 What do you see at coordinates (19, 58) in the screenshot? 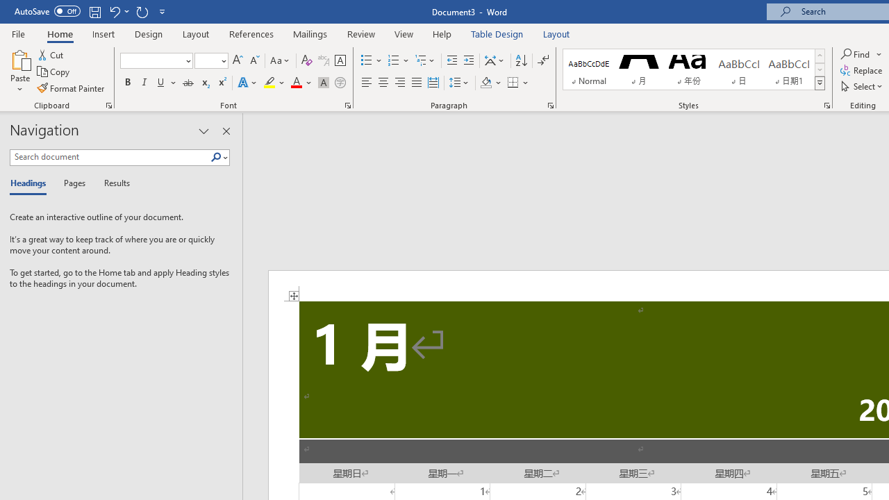
I see `Paste` at bounding box center [19, 58].